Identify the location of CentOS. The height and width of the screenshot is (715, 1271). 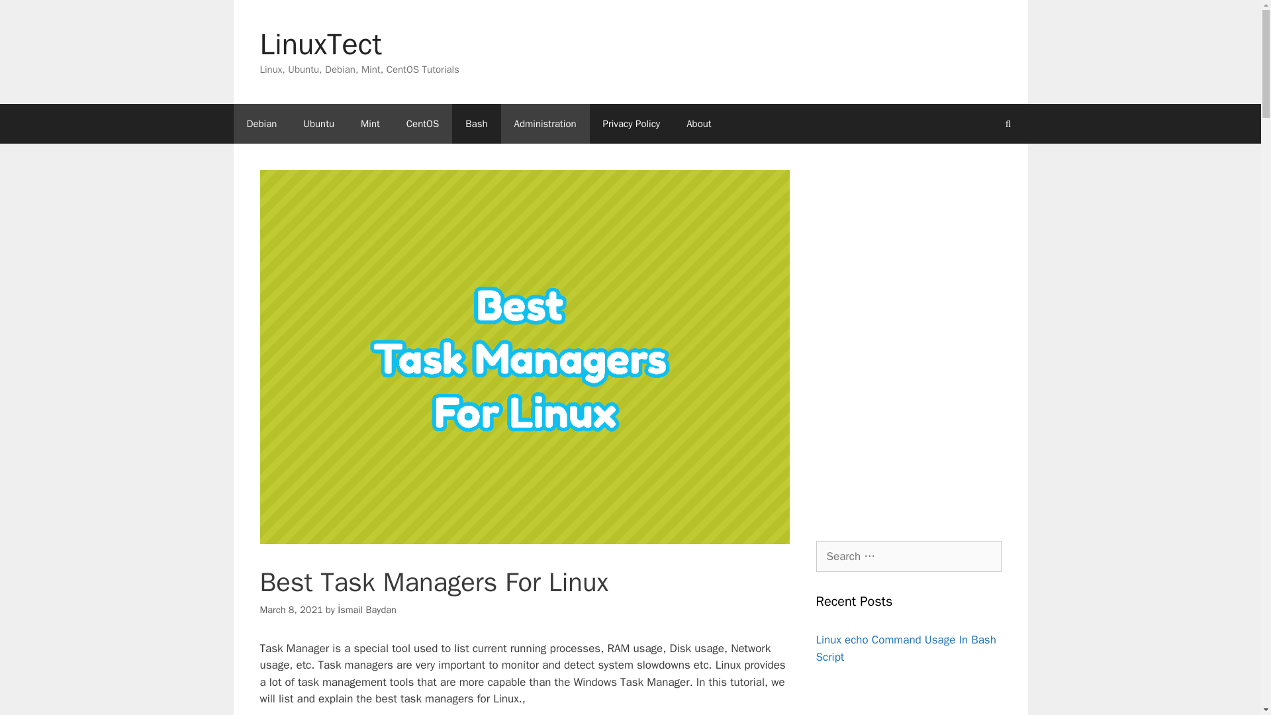
(422, 123).